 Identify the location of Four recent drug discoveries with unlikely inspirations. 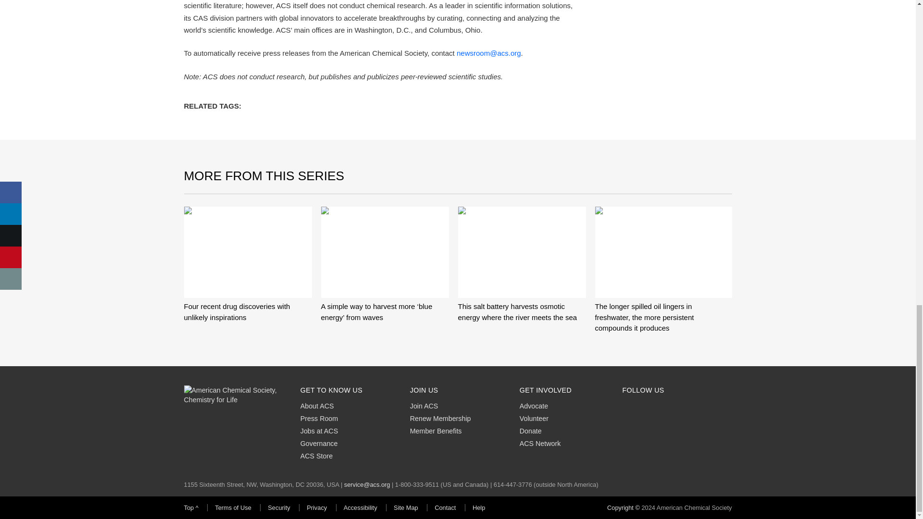
(248, 252).